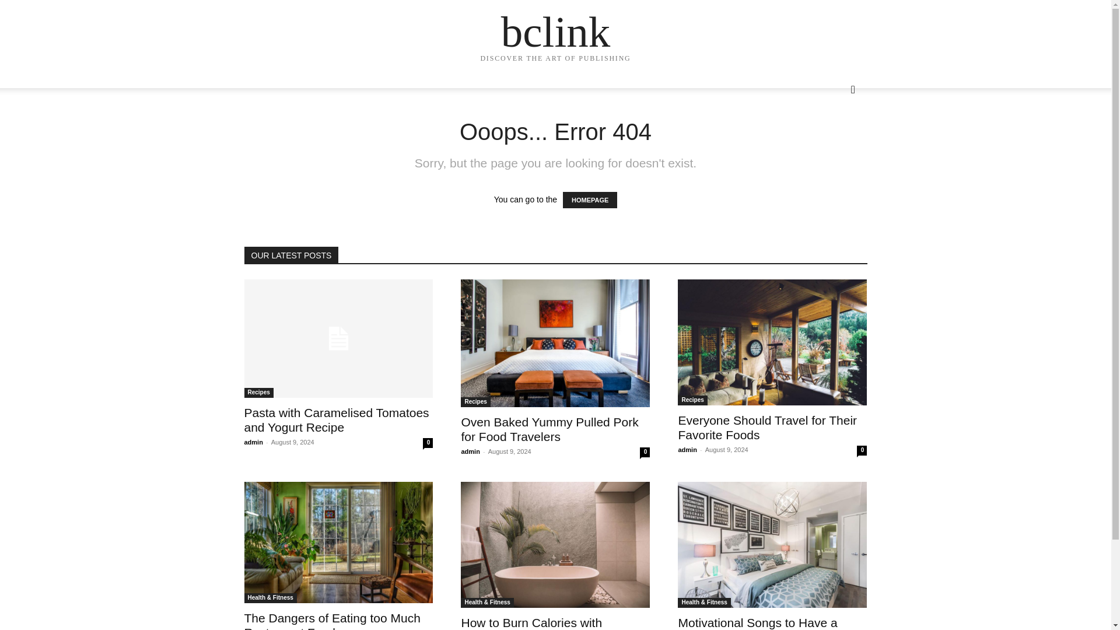 The width and height of the screenshot is (1120, 630). I want to click on Search, so click(834, 136).